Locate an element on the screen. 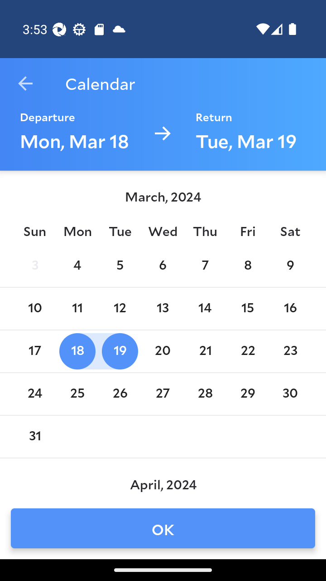  18 is located at coordinates (77, 351).